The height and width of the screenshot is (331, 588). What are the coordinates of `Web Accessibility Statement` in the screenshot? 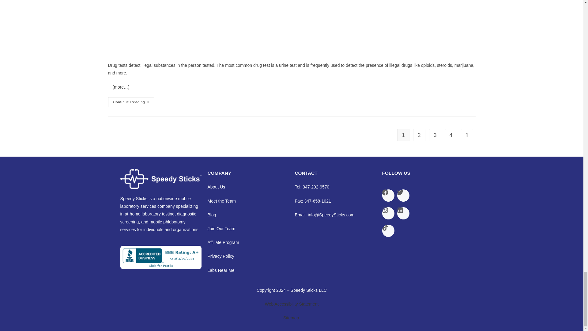 It's located at (292, 304).